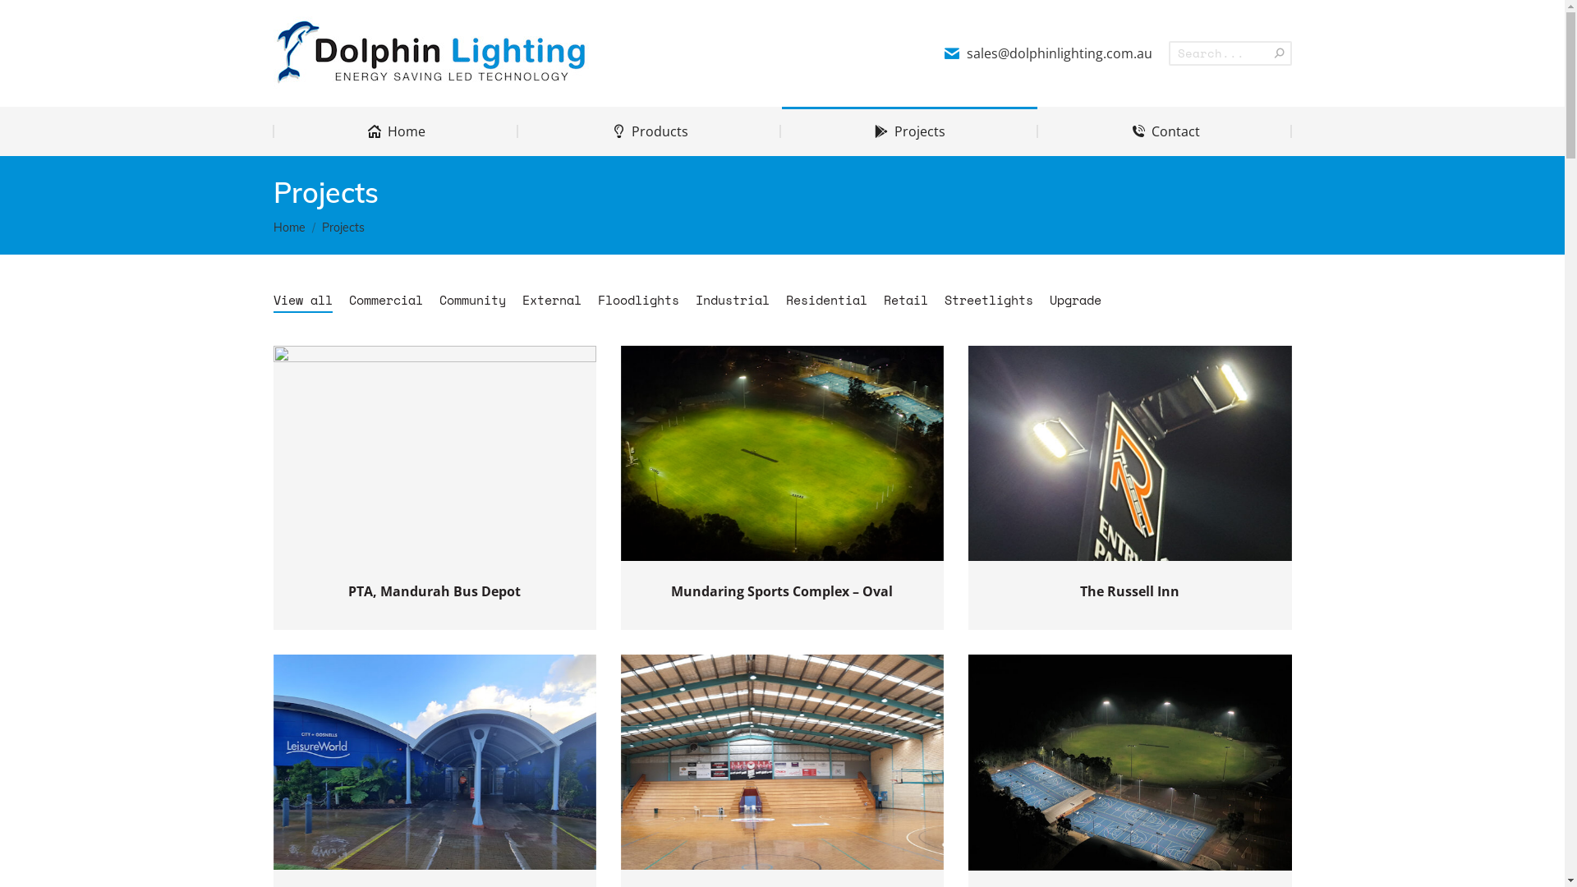 The width and height of the screenshot is (1577, 887). I want to click on Go!, so click(26, 20).